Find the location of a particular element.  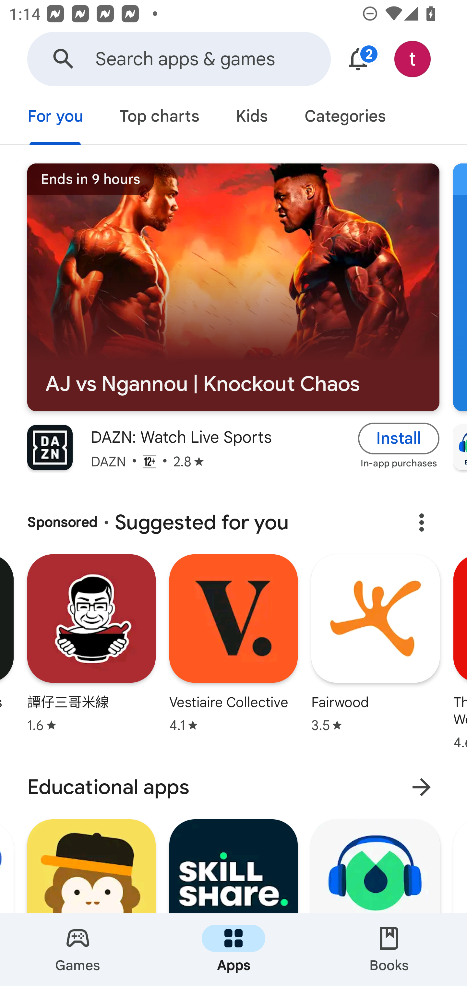

Categories is located at coordinates (345, 117).